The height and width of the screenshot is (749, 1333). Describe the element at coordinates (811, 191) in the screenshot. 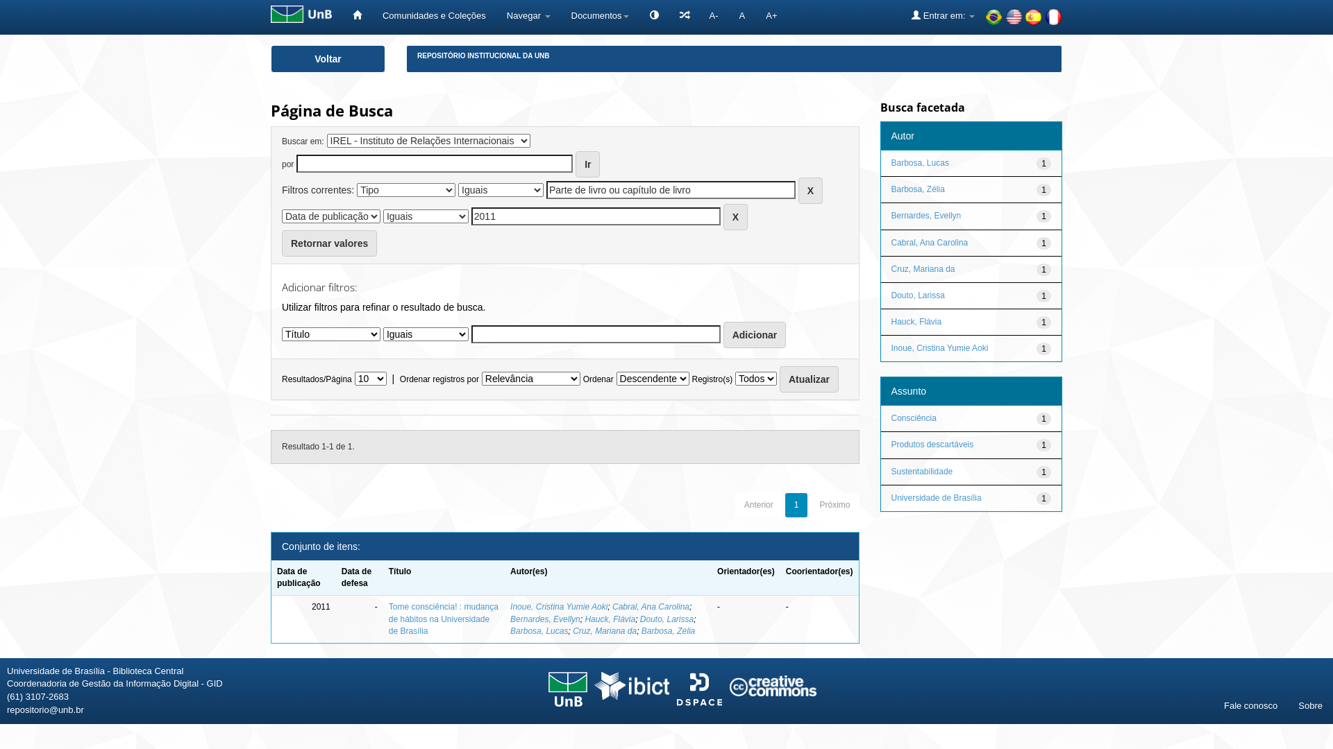

I see `X` at that location.